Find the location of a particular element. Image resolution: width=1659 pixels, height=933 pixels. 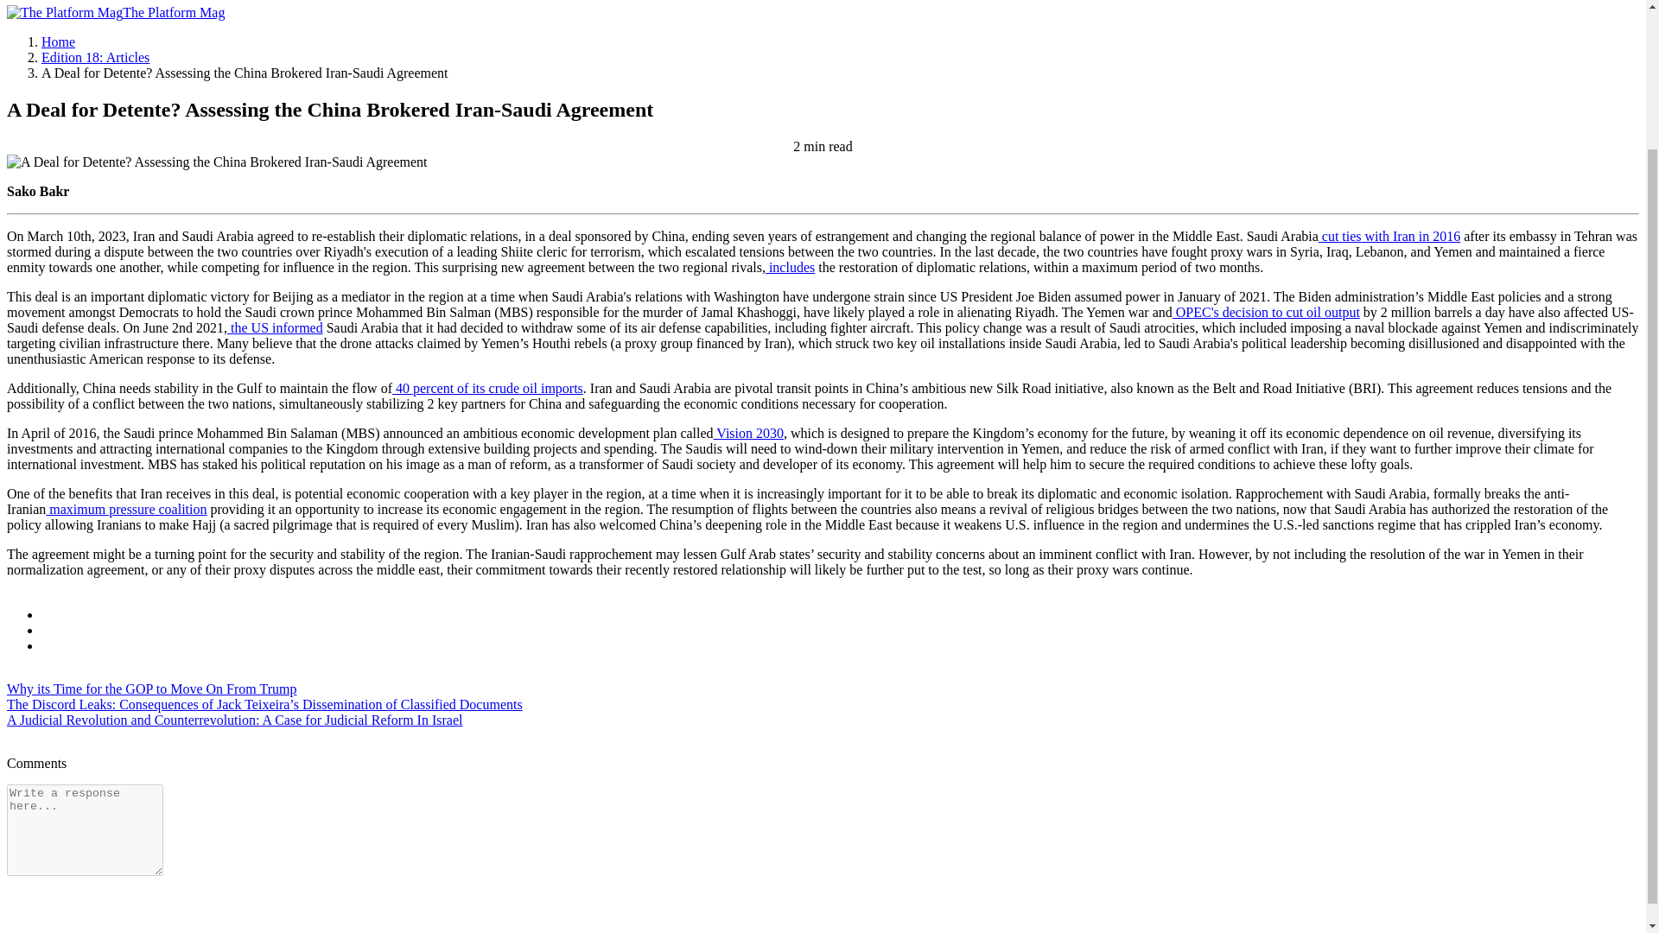

 includes is located at coordinates (790, 267).